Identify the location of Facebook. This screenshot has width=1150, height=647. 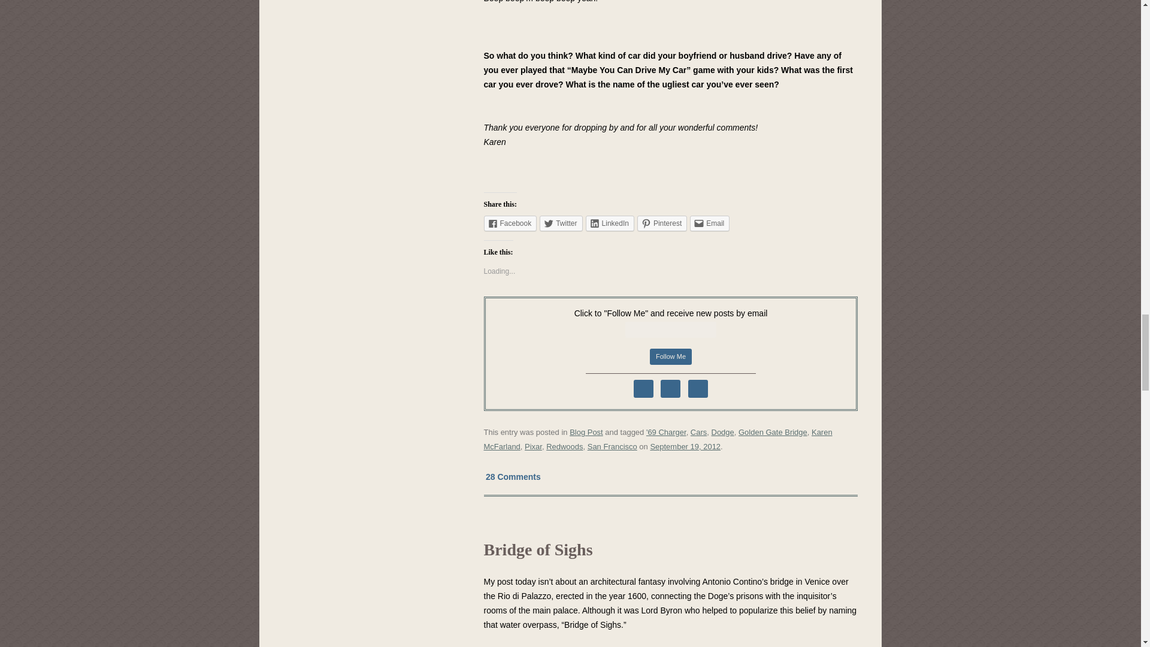
(510, 223).